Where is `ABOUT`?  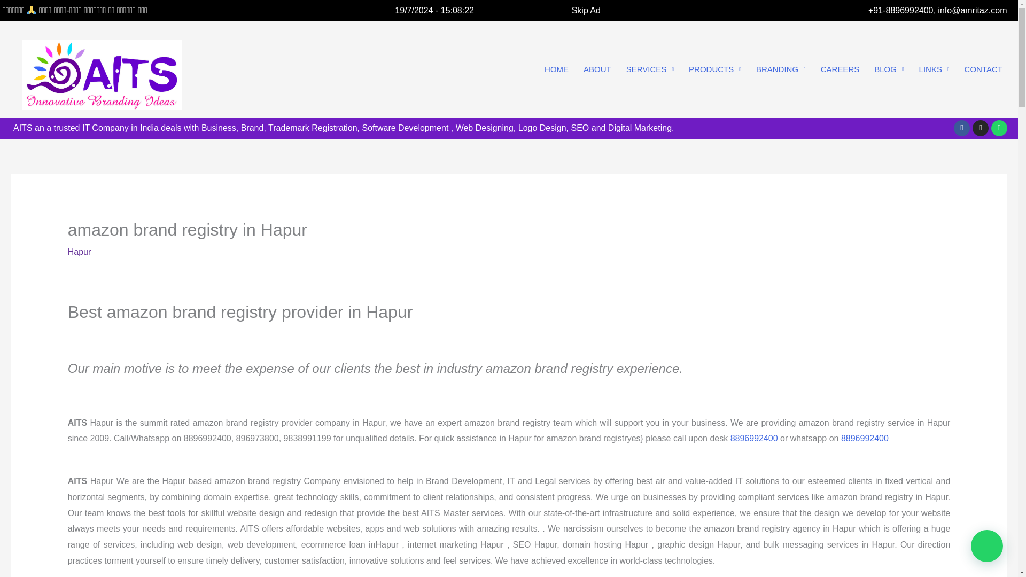 ABOUT is located at coordinates (597, 69).